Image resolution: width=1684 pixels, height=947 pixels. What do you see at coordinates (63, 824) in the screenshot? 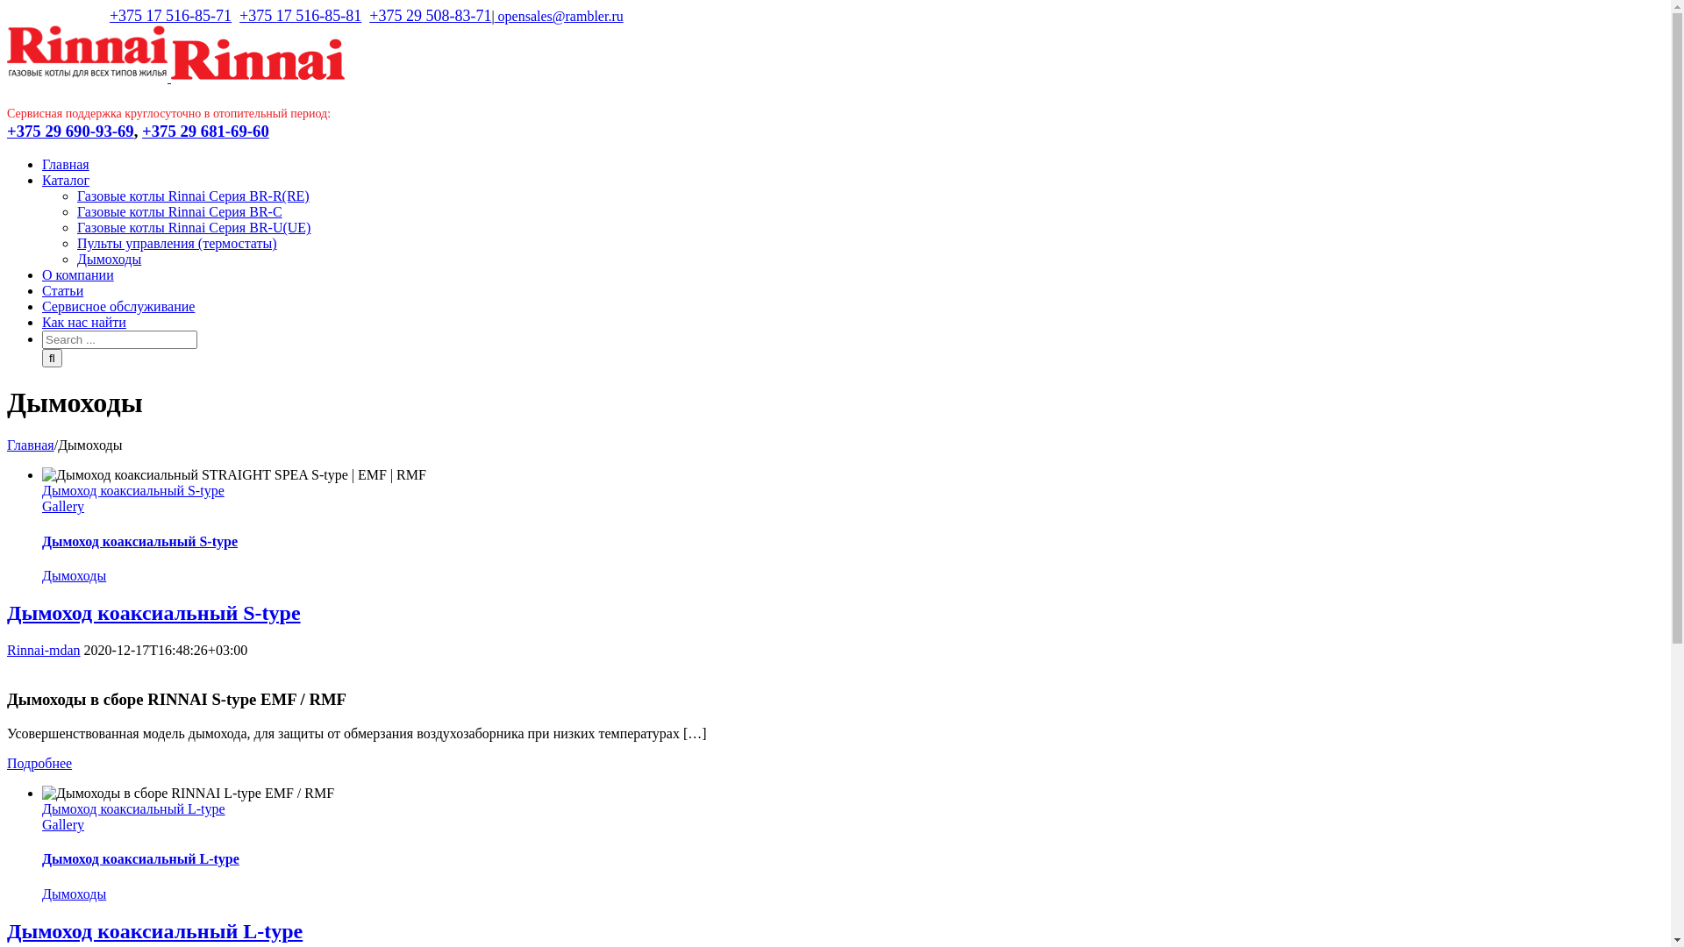
I see `Gallery` at bounding box center [63, 824].